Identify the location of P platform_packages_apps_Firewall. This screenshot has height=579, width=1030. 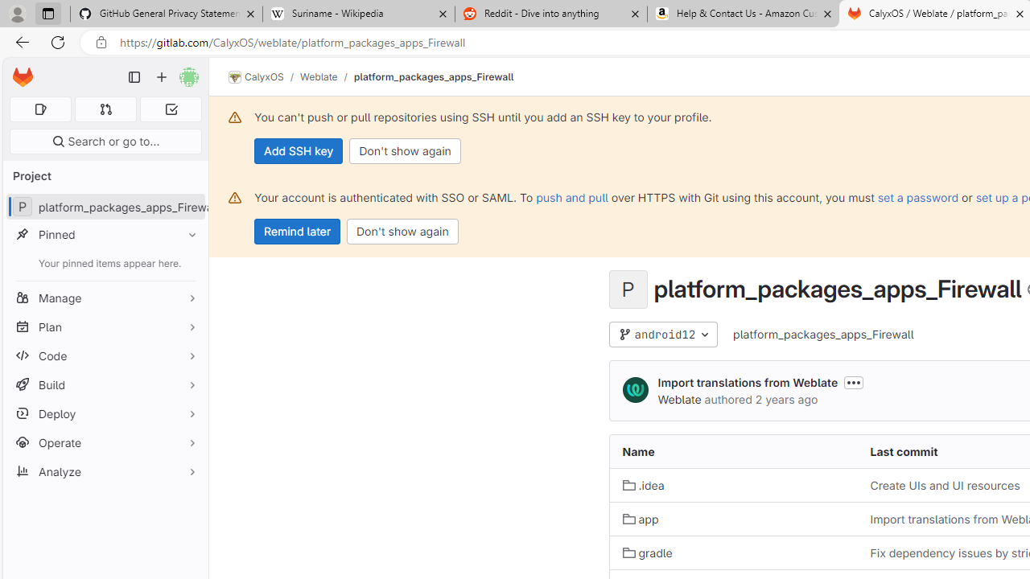
(105, 207).